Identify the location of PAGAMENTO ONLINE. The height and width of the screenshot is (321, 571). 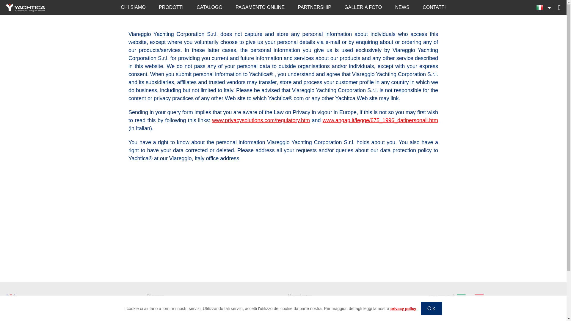
(260, 9).